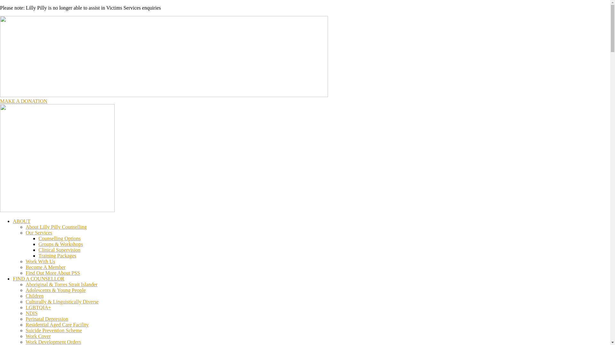 This screenshot has height=345, width=615. Describe the element at coordinates (56, 227) in the screenshot. I see `About Lilly Pilly Counselling` at that location.